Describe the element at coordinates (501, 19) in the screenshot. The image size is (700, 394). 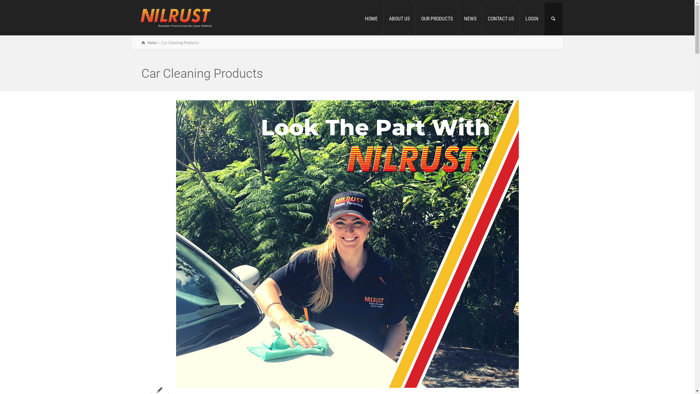
I see `CONTACT US` at that location.